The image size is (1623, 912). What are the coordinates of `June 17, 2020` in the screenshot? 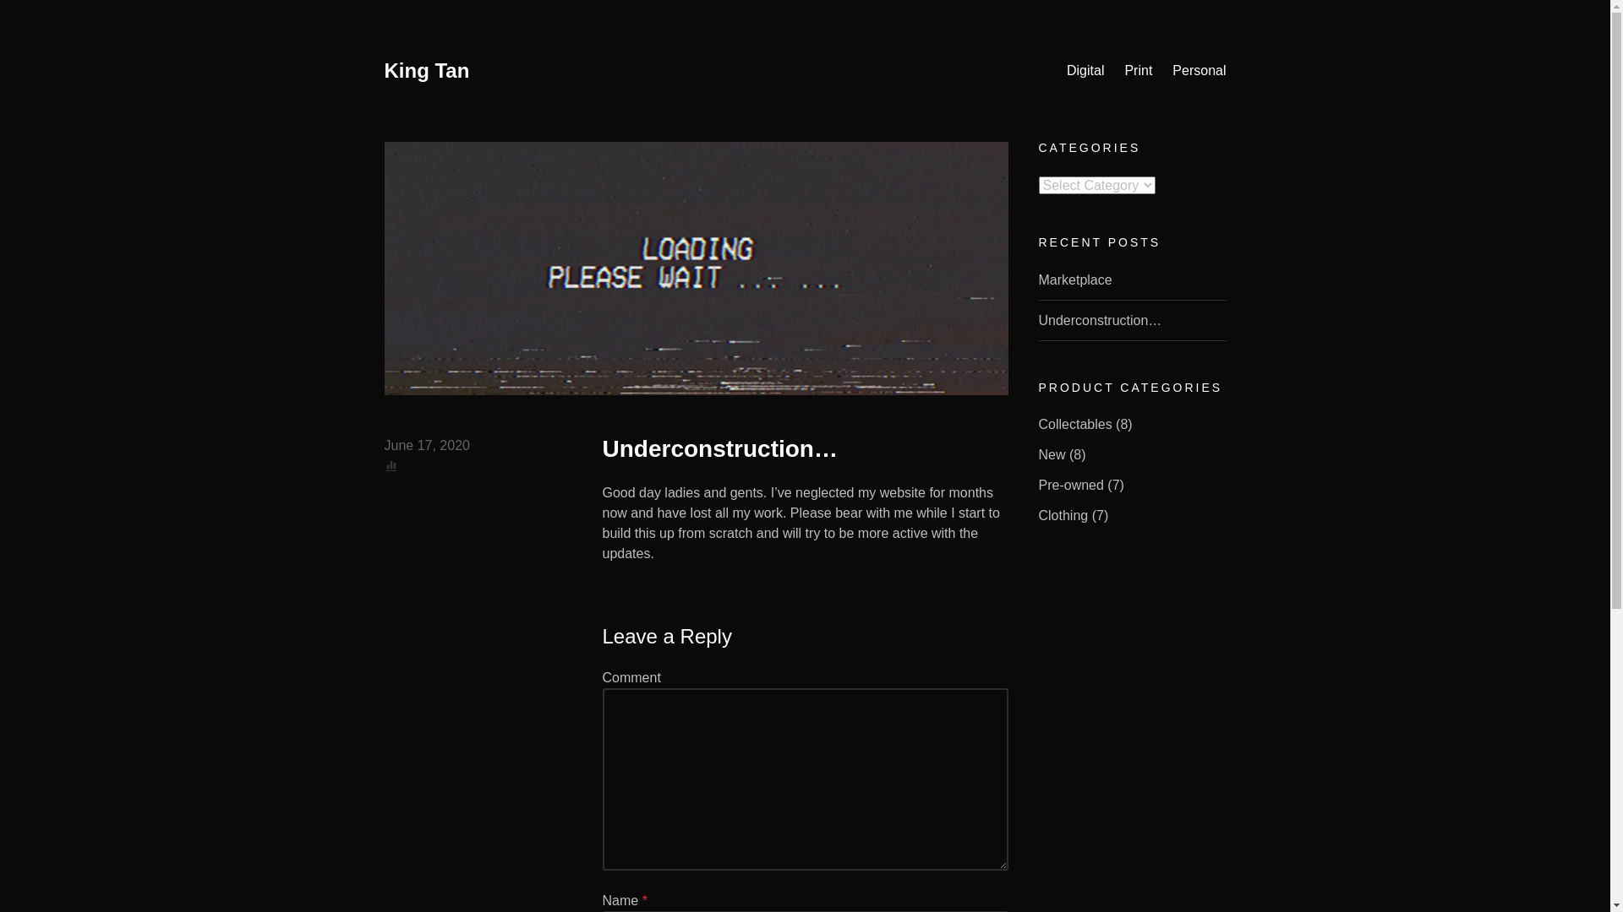 It's located at (426, 446).